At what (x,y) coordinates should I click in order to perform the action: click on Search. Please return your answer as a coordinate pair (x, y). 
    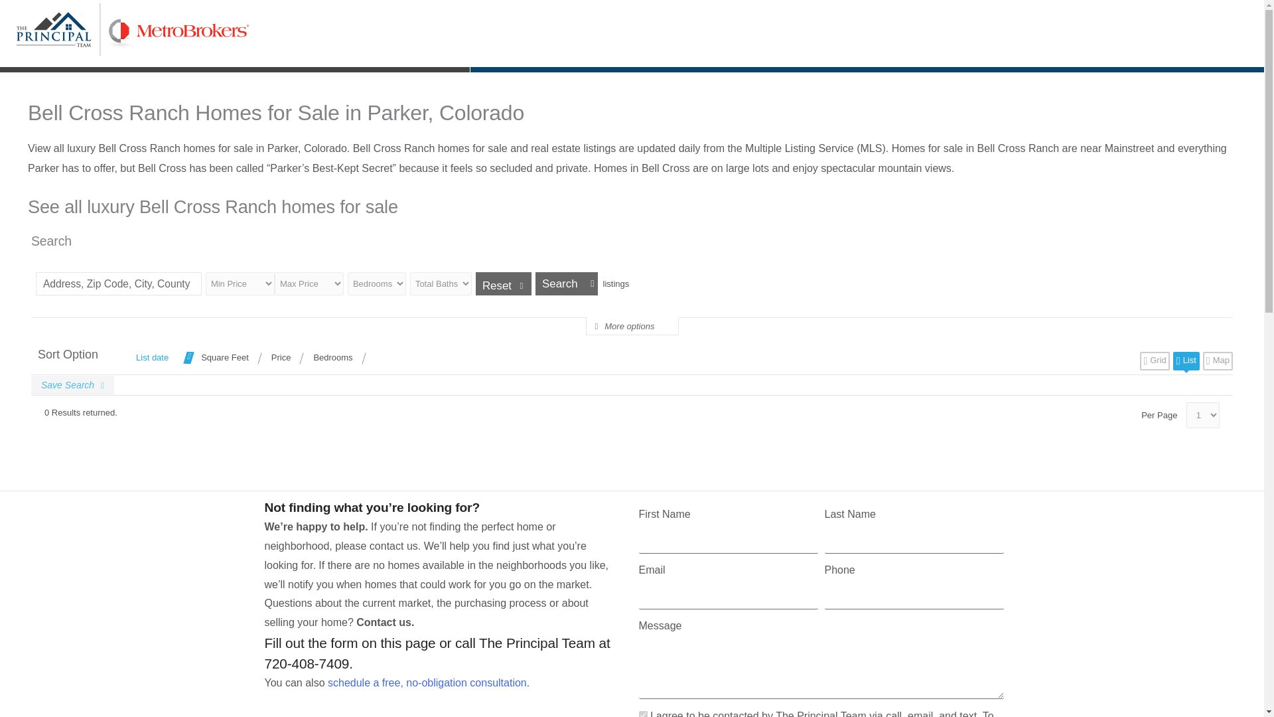
    Looking at the image, I should click on (566, 283).